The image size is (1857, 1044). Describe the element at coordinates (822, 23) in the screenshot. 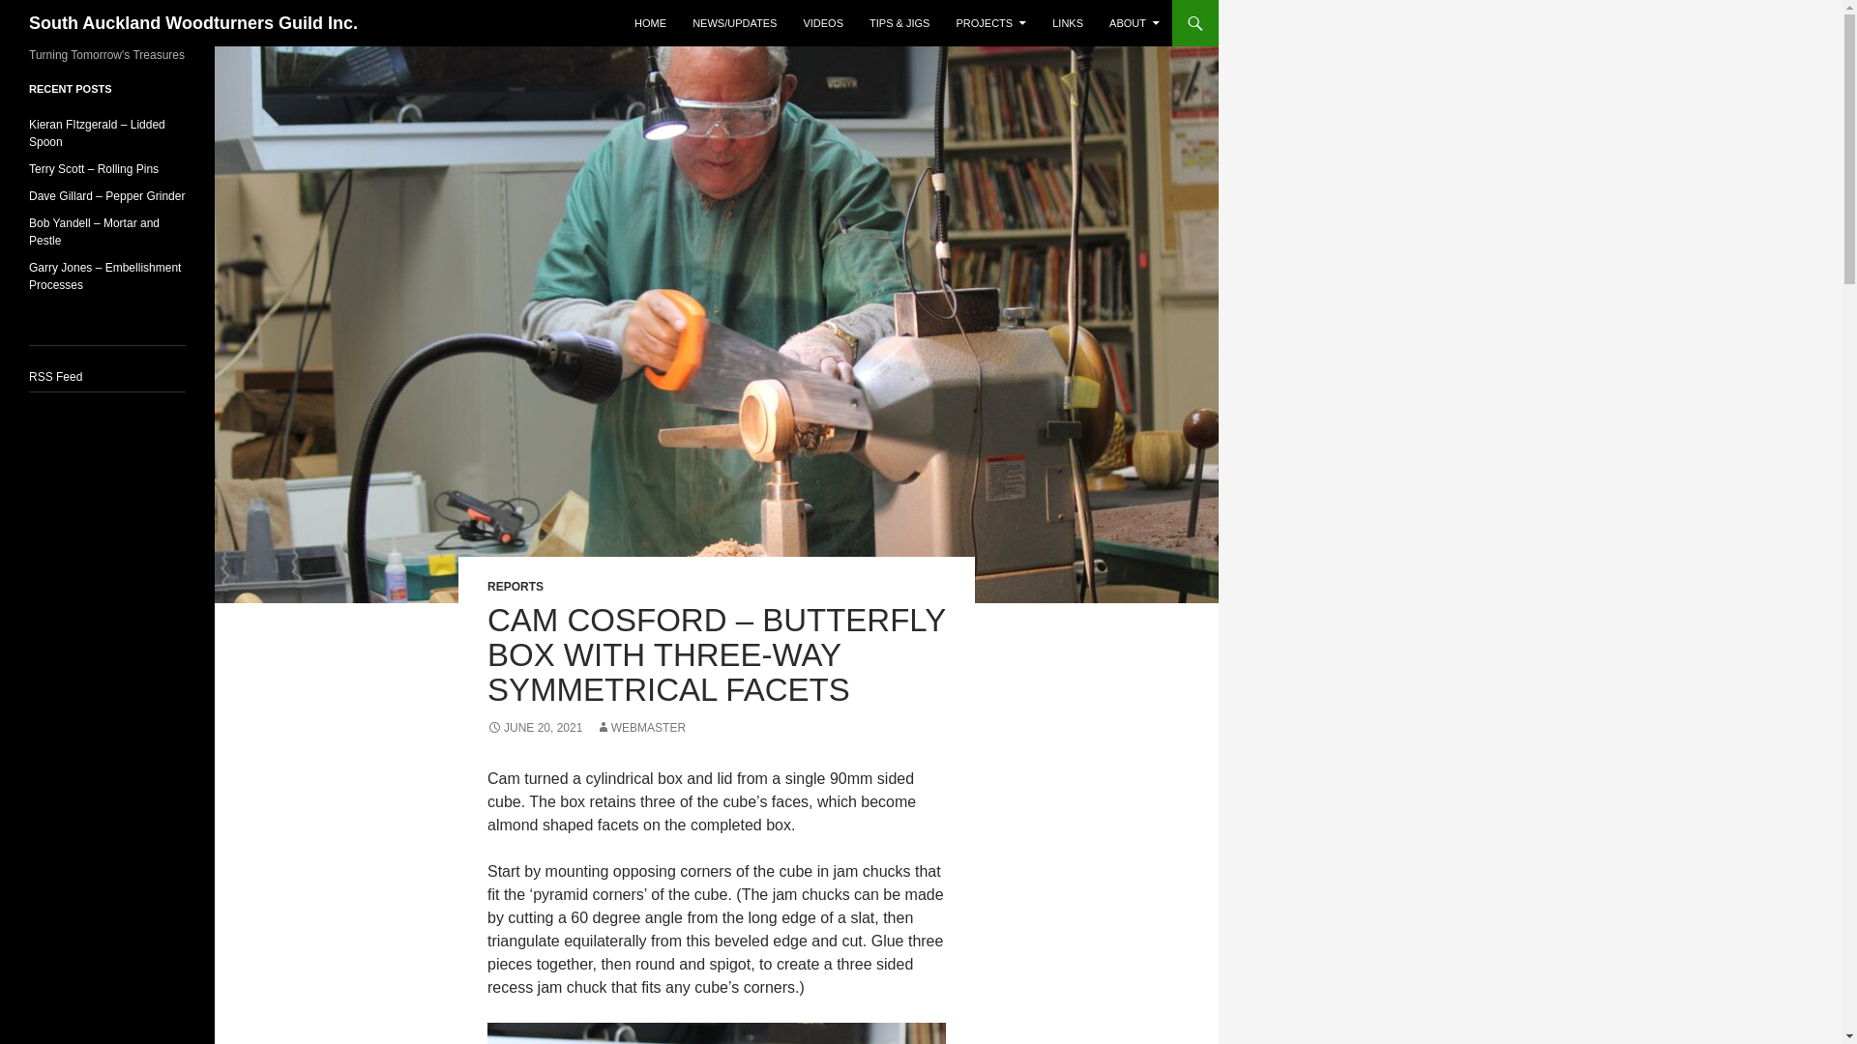

I see `VIDEOS` at that location.